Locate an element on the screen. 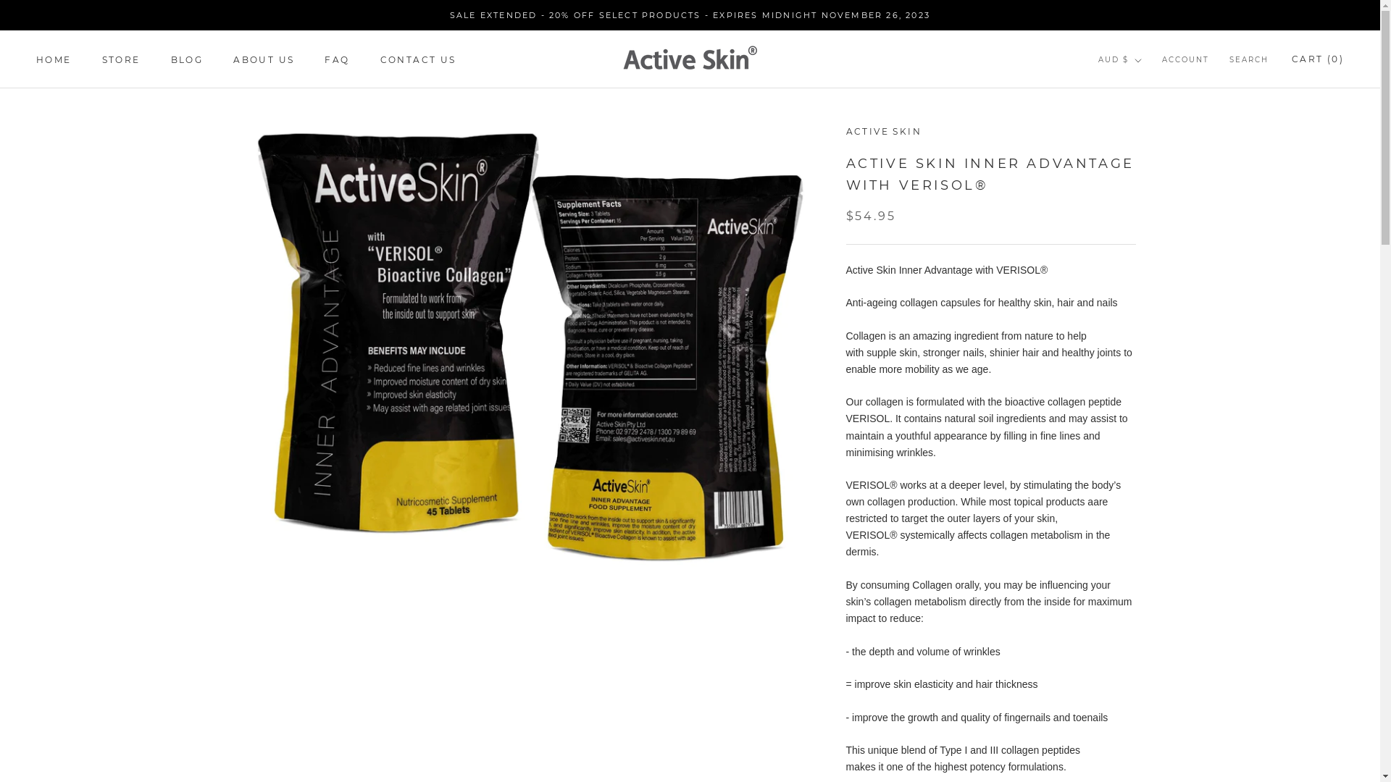 This screenshot has width=1391, height=782. BND is located at coordinates (1145, 340).